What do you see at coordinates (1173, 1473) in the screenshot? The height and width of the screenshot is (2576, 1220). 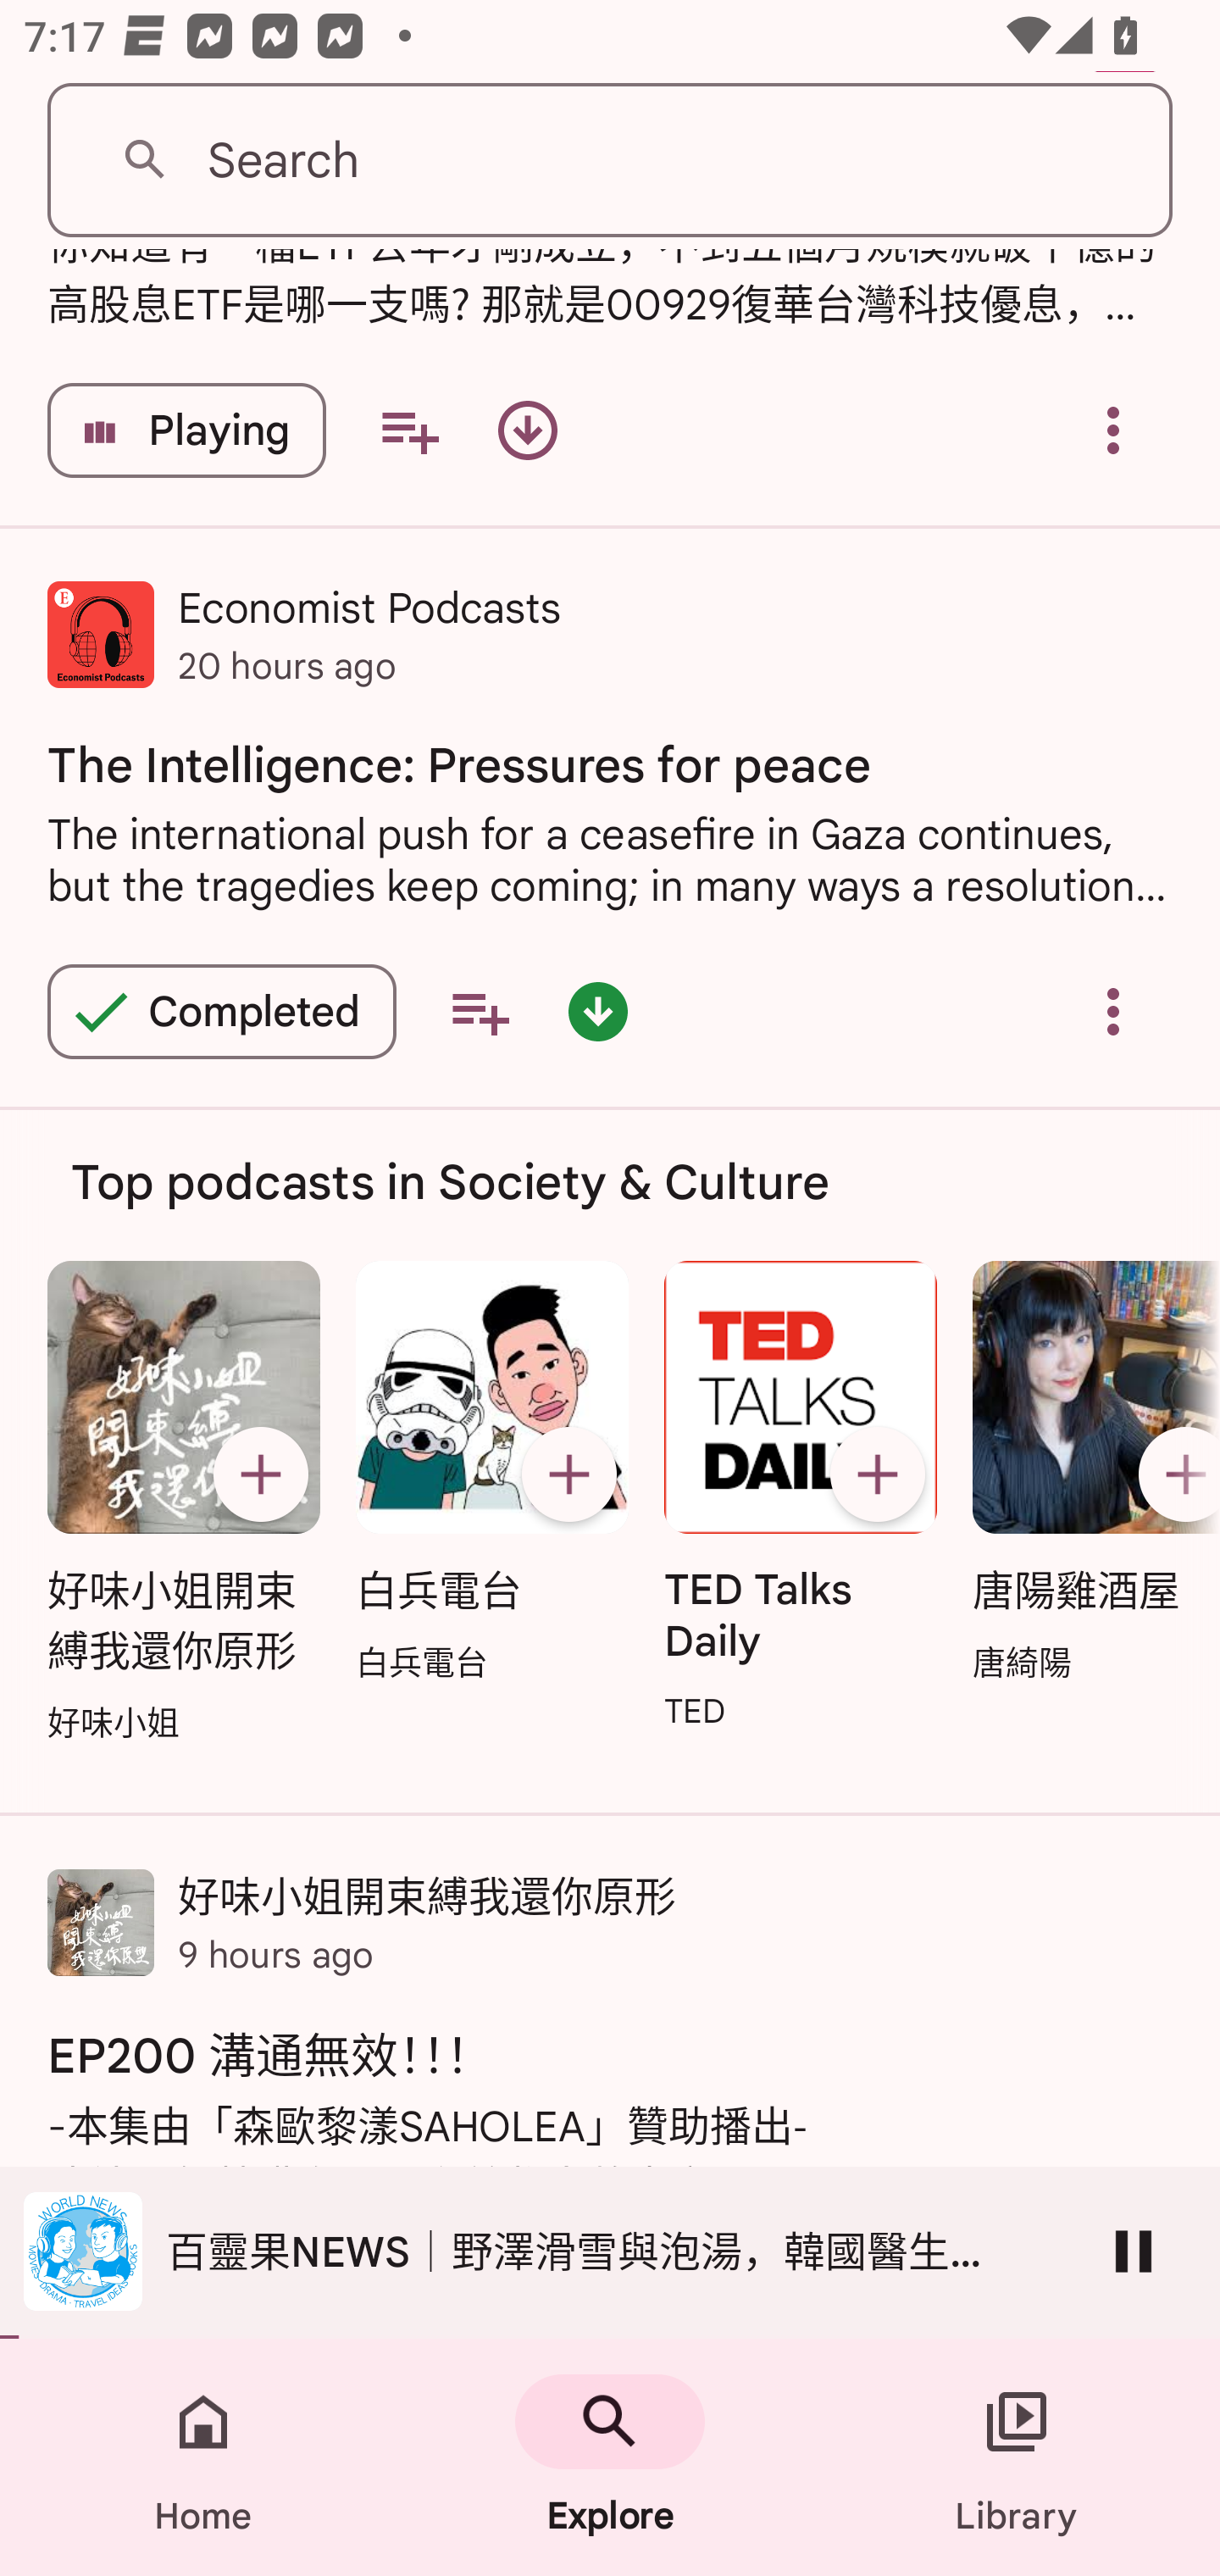 I see `Subscribe` at bounding box center [1173, 1473].